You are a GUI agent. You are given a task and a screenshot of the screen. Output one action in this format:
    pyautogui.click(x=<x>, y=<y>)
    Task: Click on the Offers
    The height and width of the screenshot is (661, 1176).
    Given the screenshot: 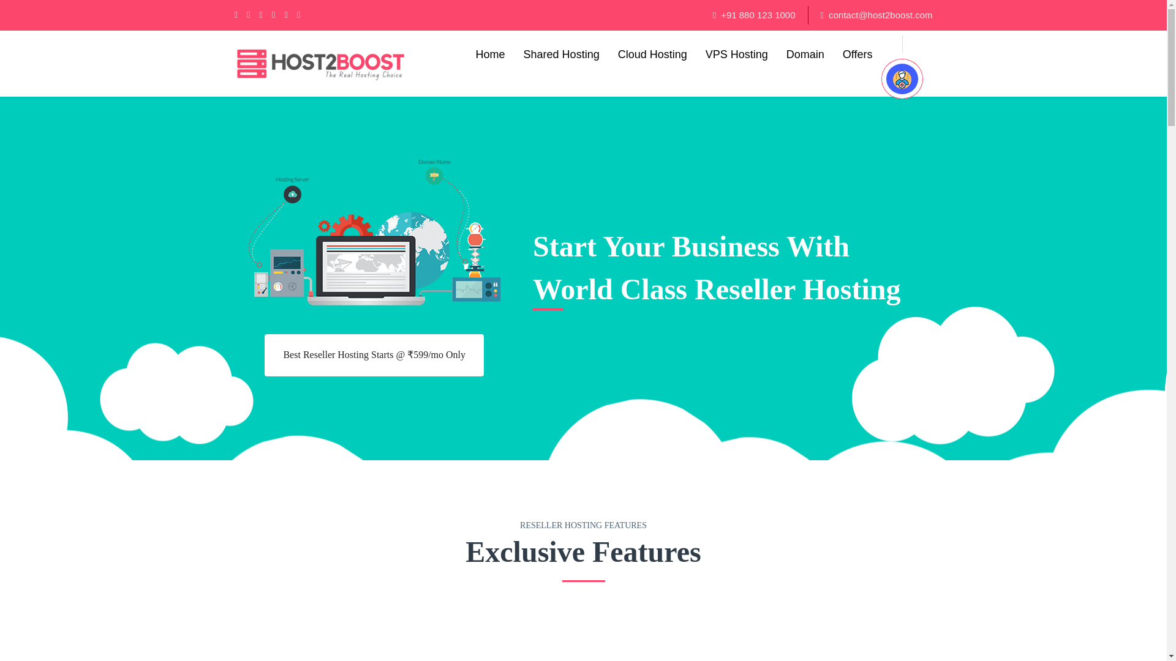 What is the action you would take?
    pyautogui.click(x=858, y=54)
    